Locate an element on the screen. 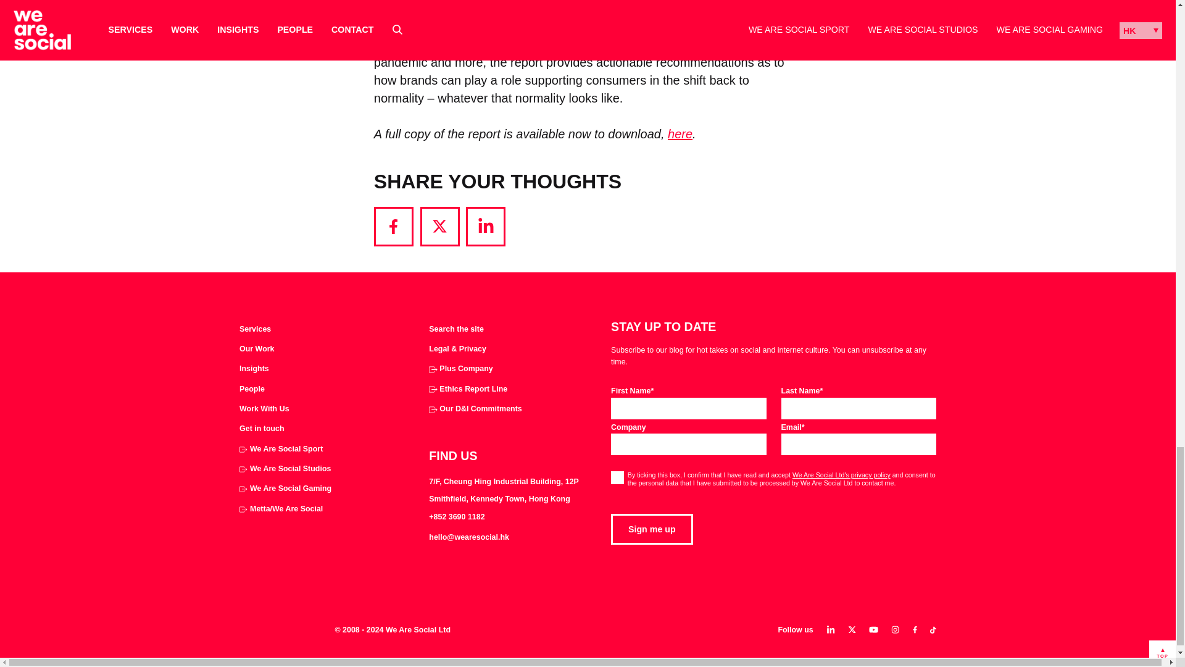 This screenshot has width=1185, height=667. We Are Social Gaming is located at coordinates (285, 489).